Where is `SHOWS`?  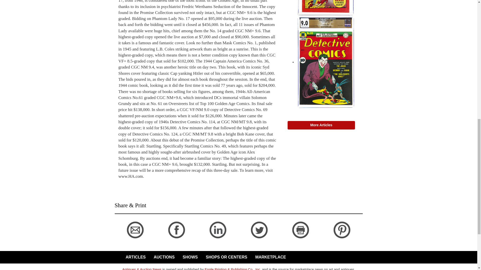
SHOWS is located at coordinates (189, 257).